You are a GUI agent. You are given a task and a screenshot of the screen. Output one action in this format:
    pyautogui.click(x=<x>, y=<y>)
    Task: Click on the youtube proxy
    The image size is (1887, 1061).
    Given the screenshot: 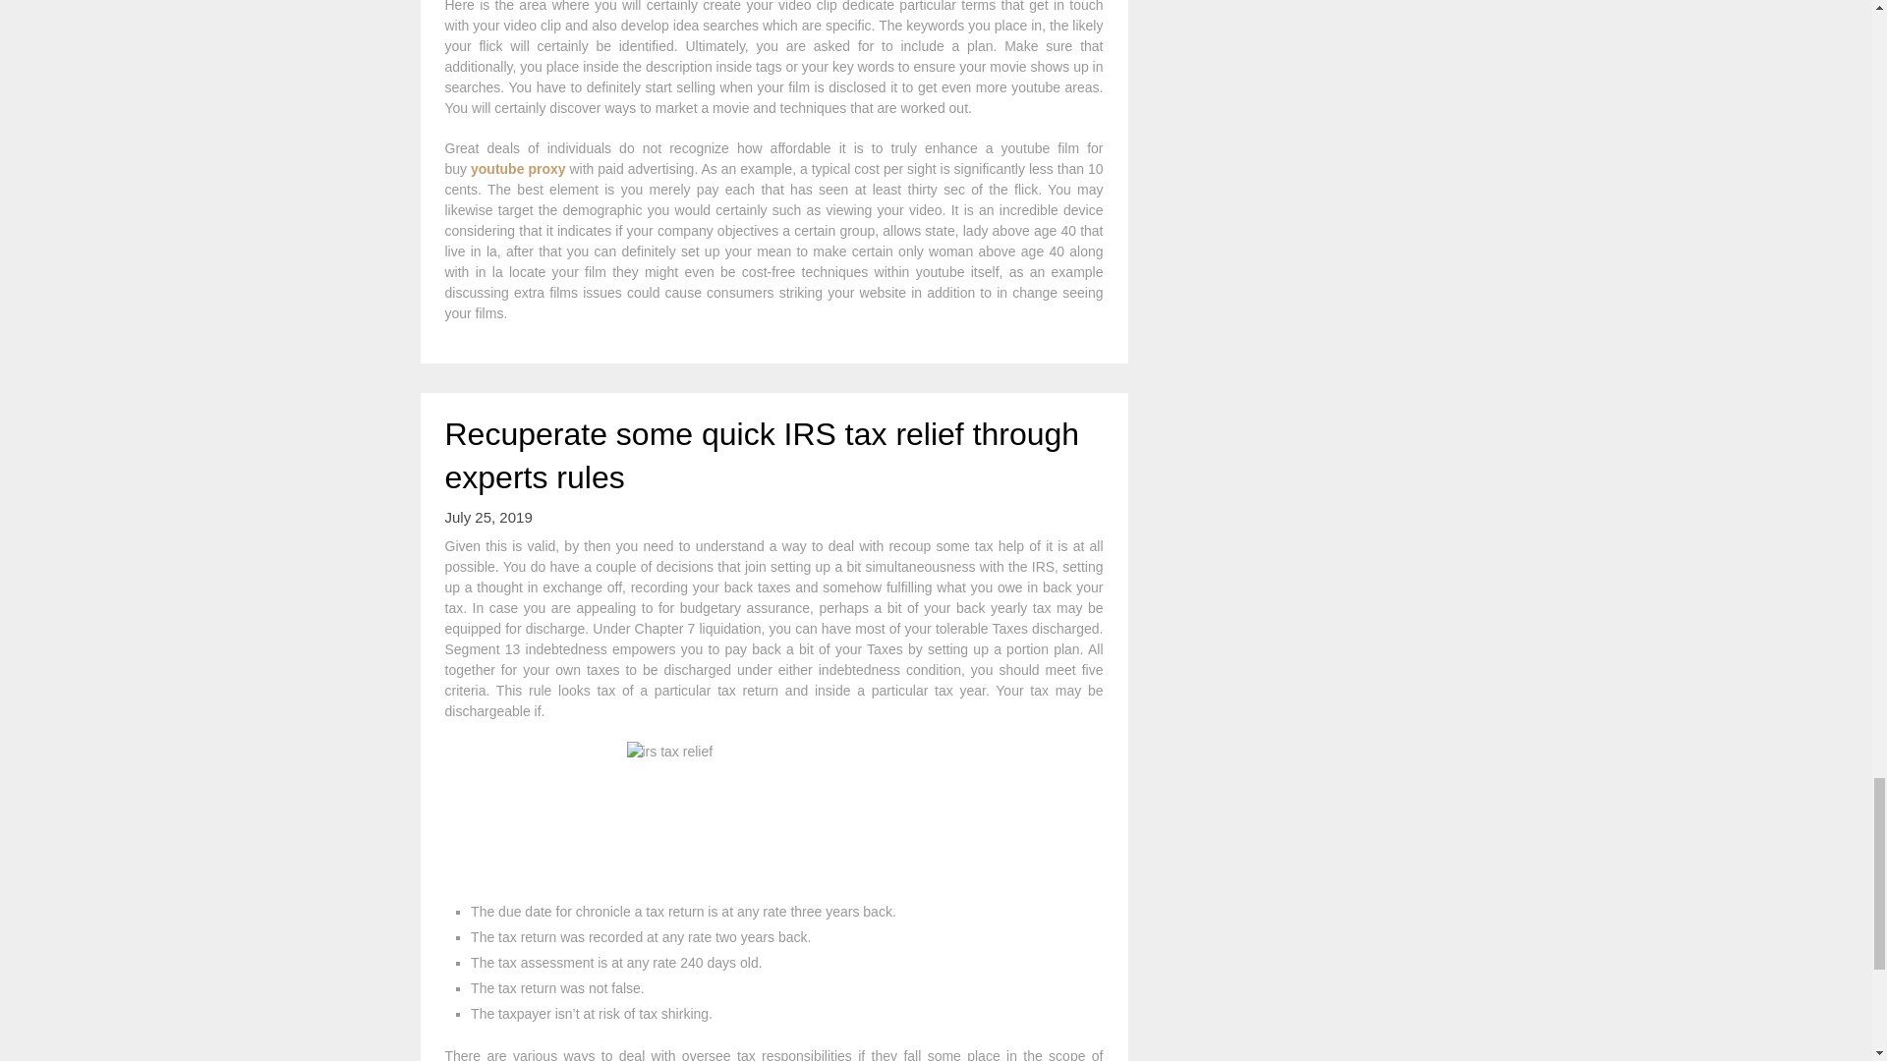 What is the action you would take?
    pyautogui.click(x=518, y=169)
    